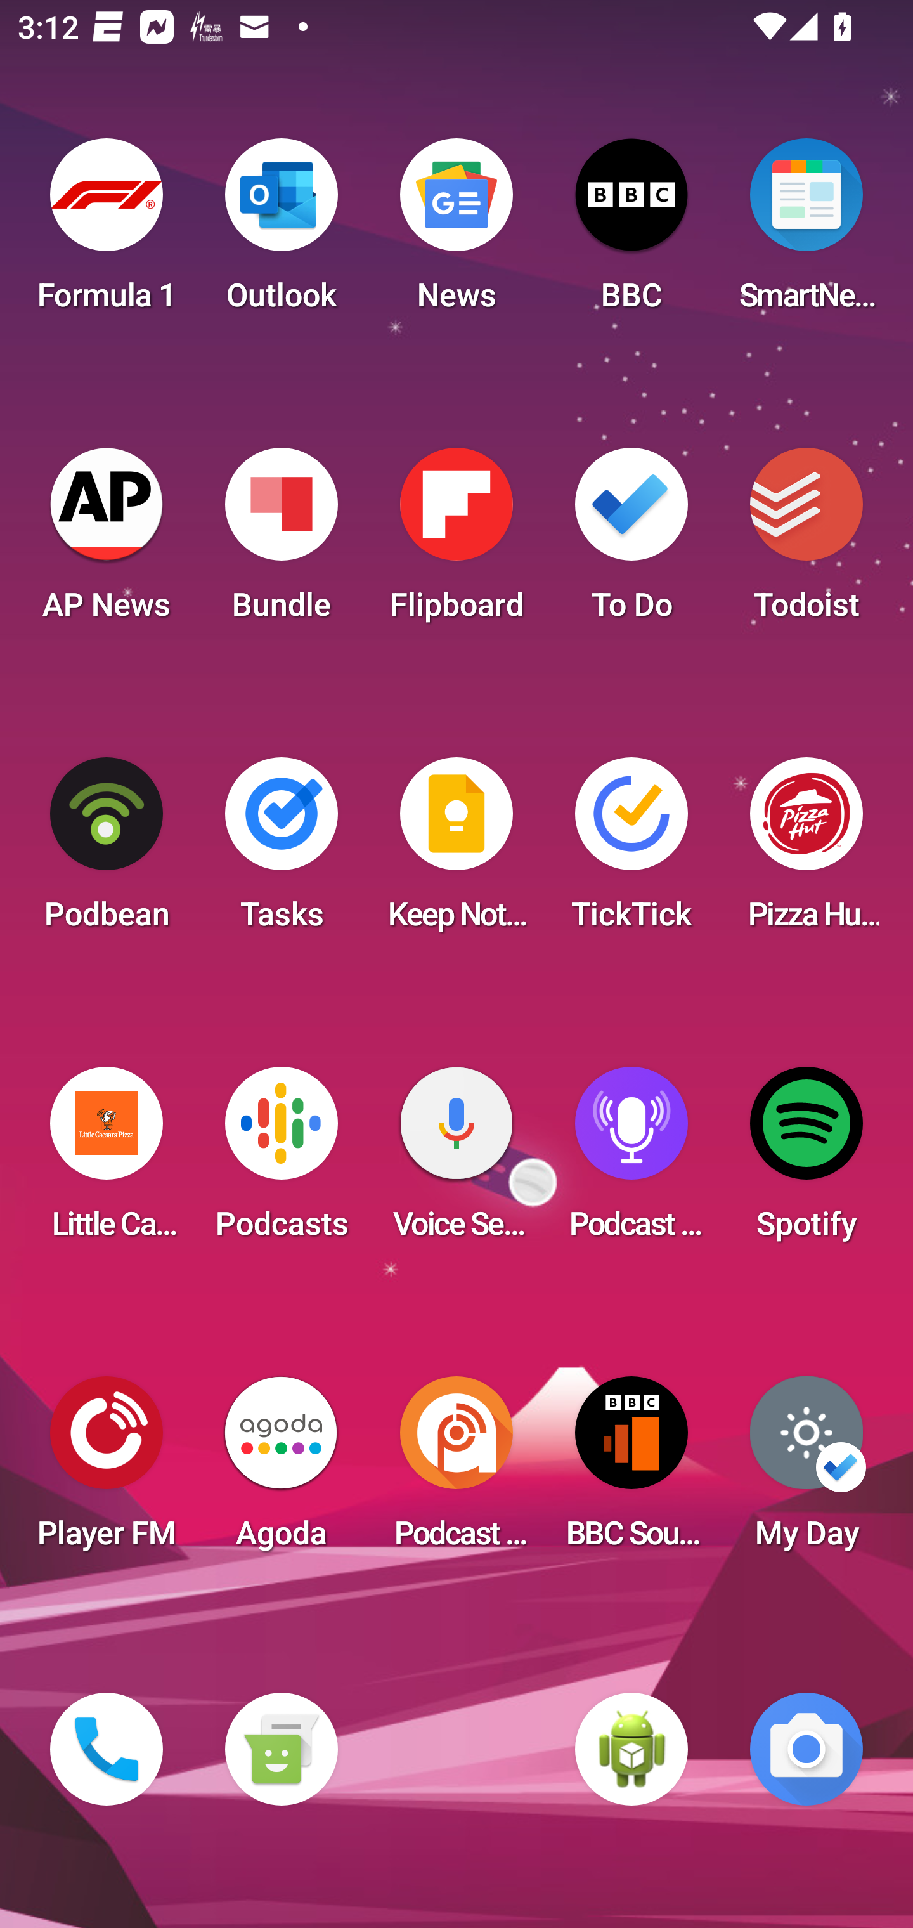 The image size is (913, 1928). Describe the element at coordinates (631, 1161) in the screenshot. I see `Podcast Player` at that location.